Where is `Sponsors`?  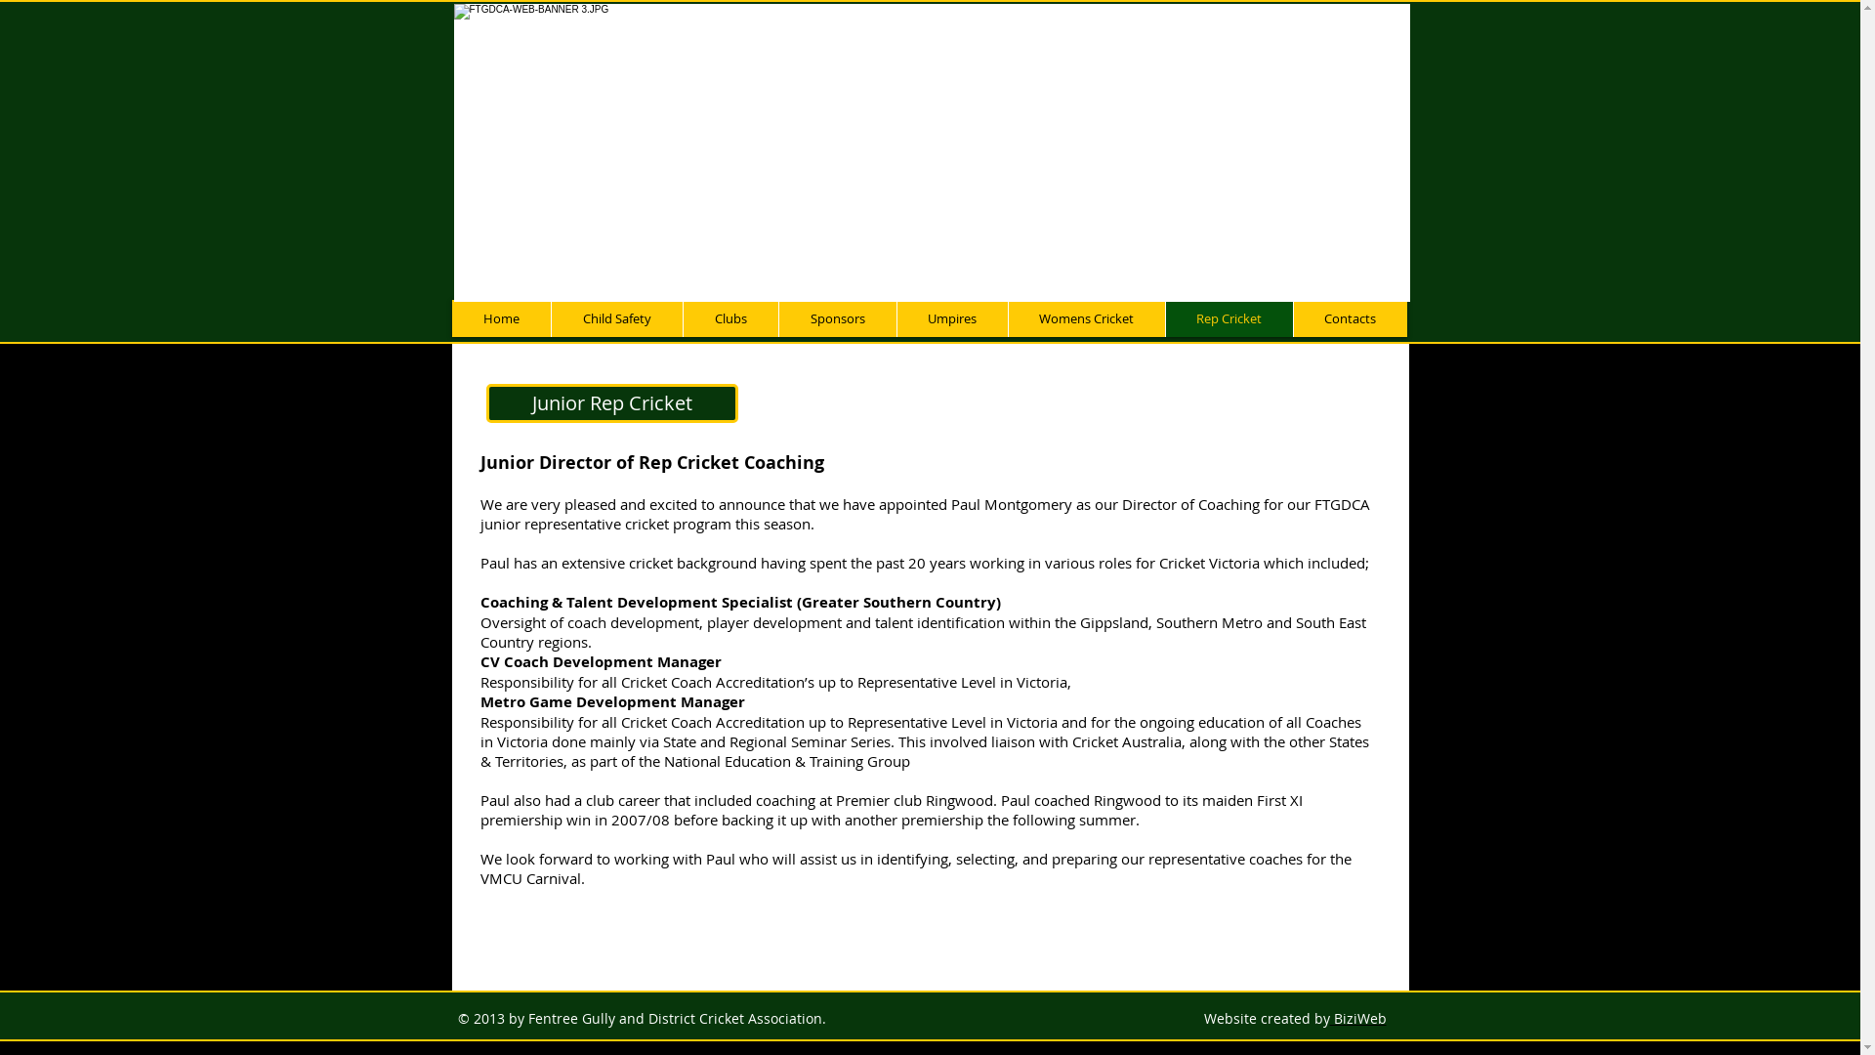
Sponsors is located at coordinates (836, 318).